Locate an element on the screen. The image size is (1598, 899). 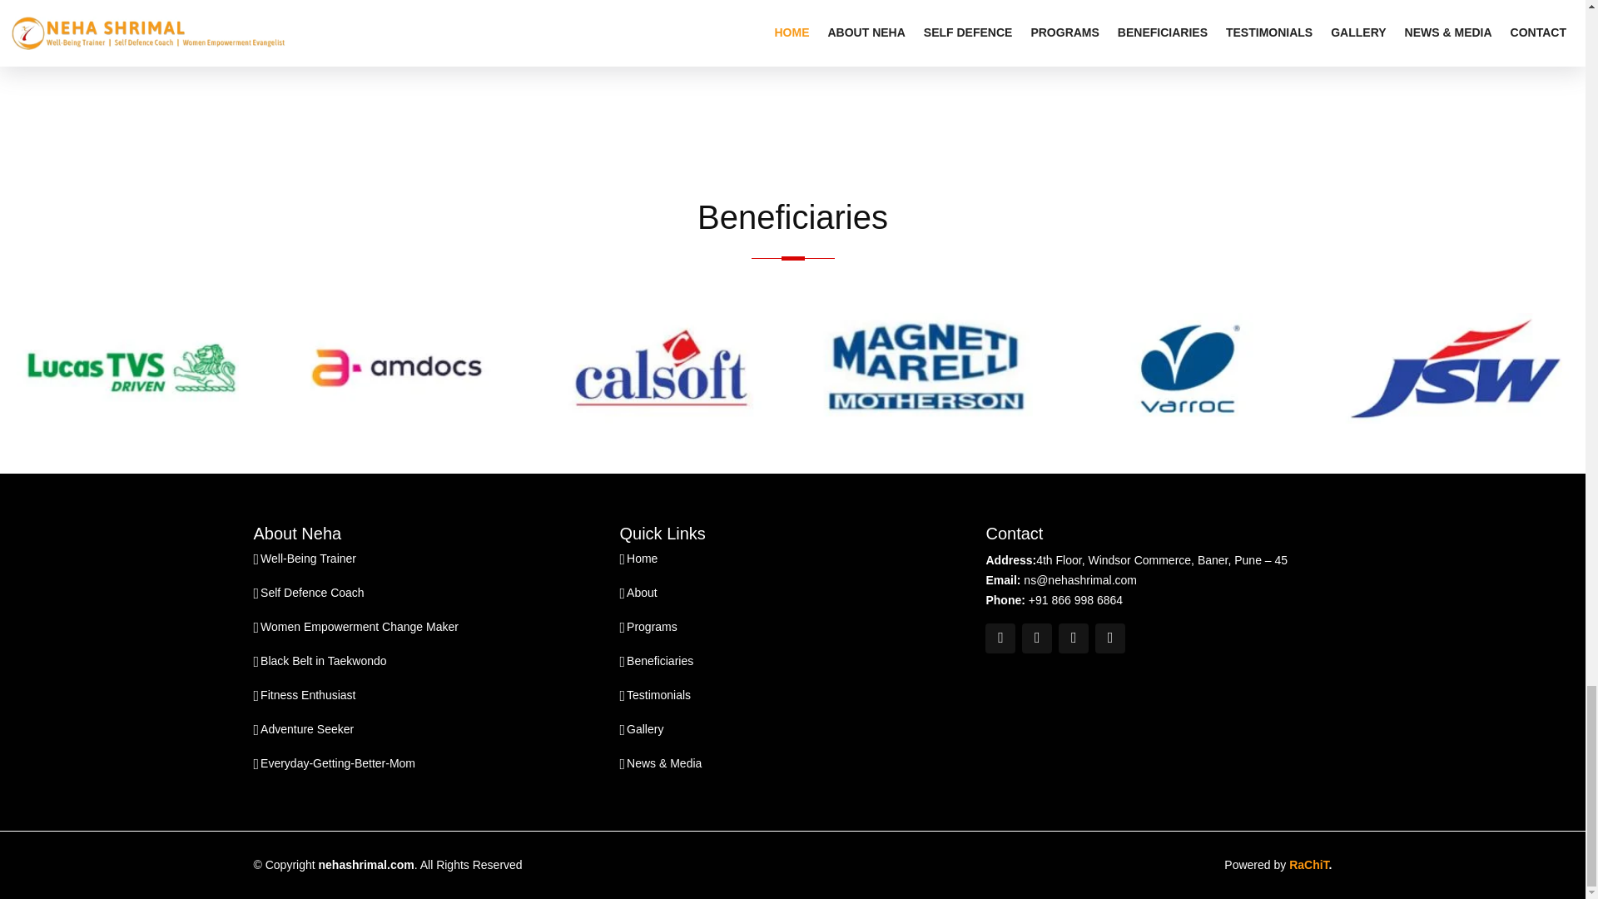
Home is located at coordinates (641, 558).